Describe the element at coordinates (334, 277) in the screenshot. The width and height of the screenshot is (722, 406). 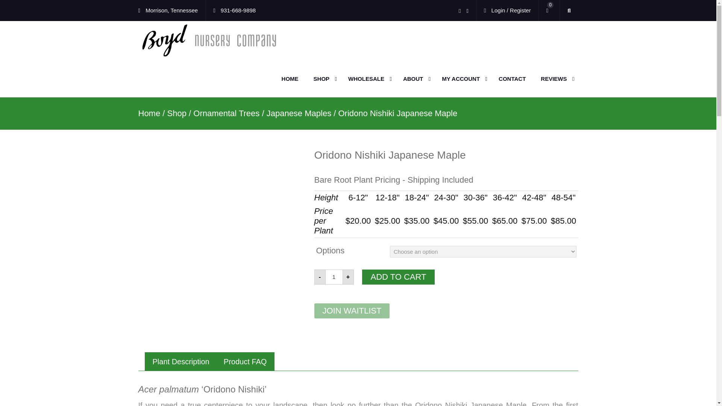
I see `Qty` at that location.